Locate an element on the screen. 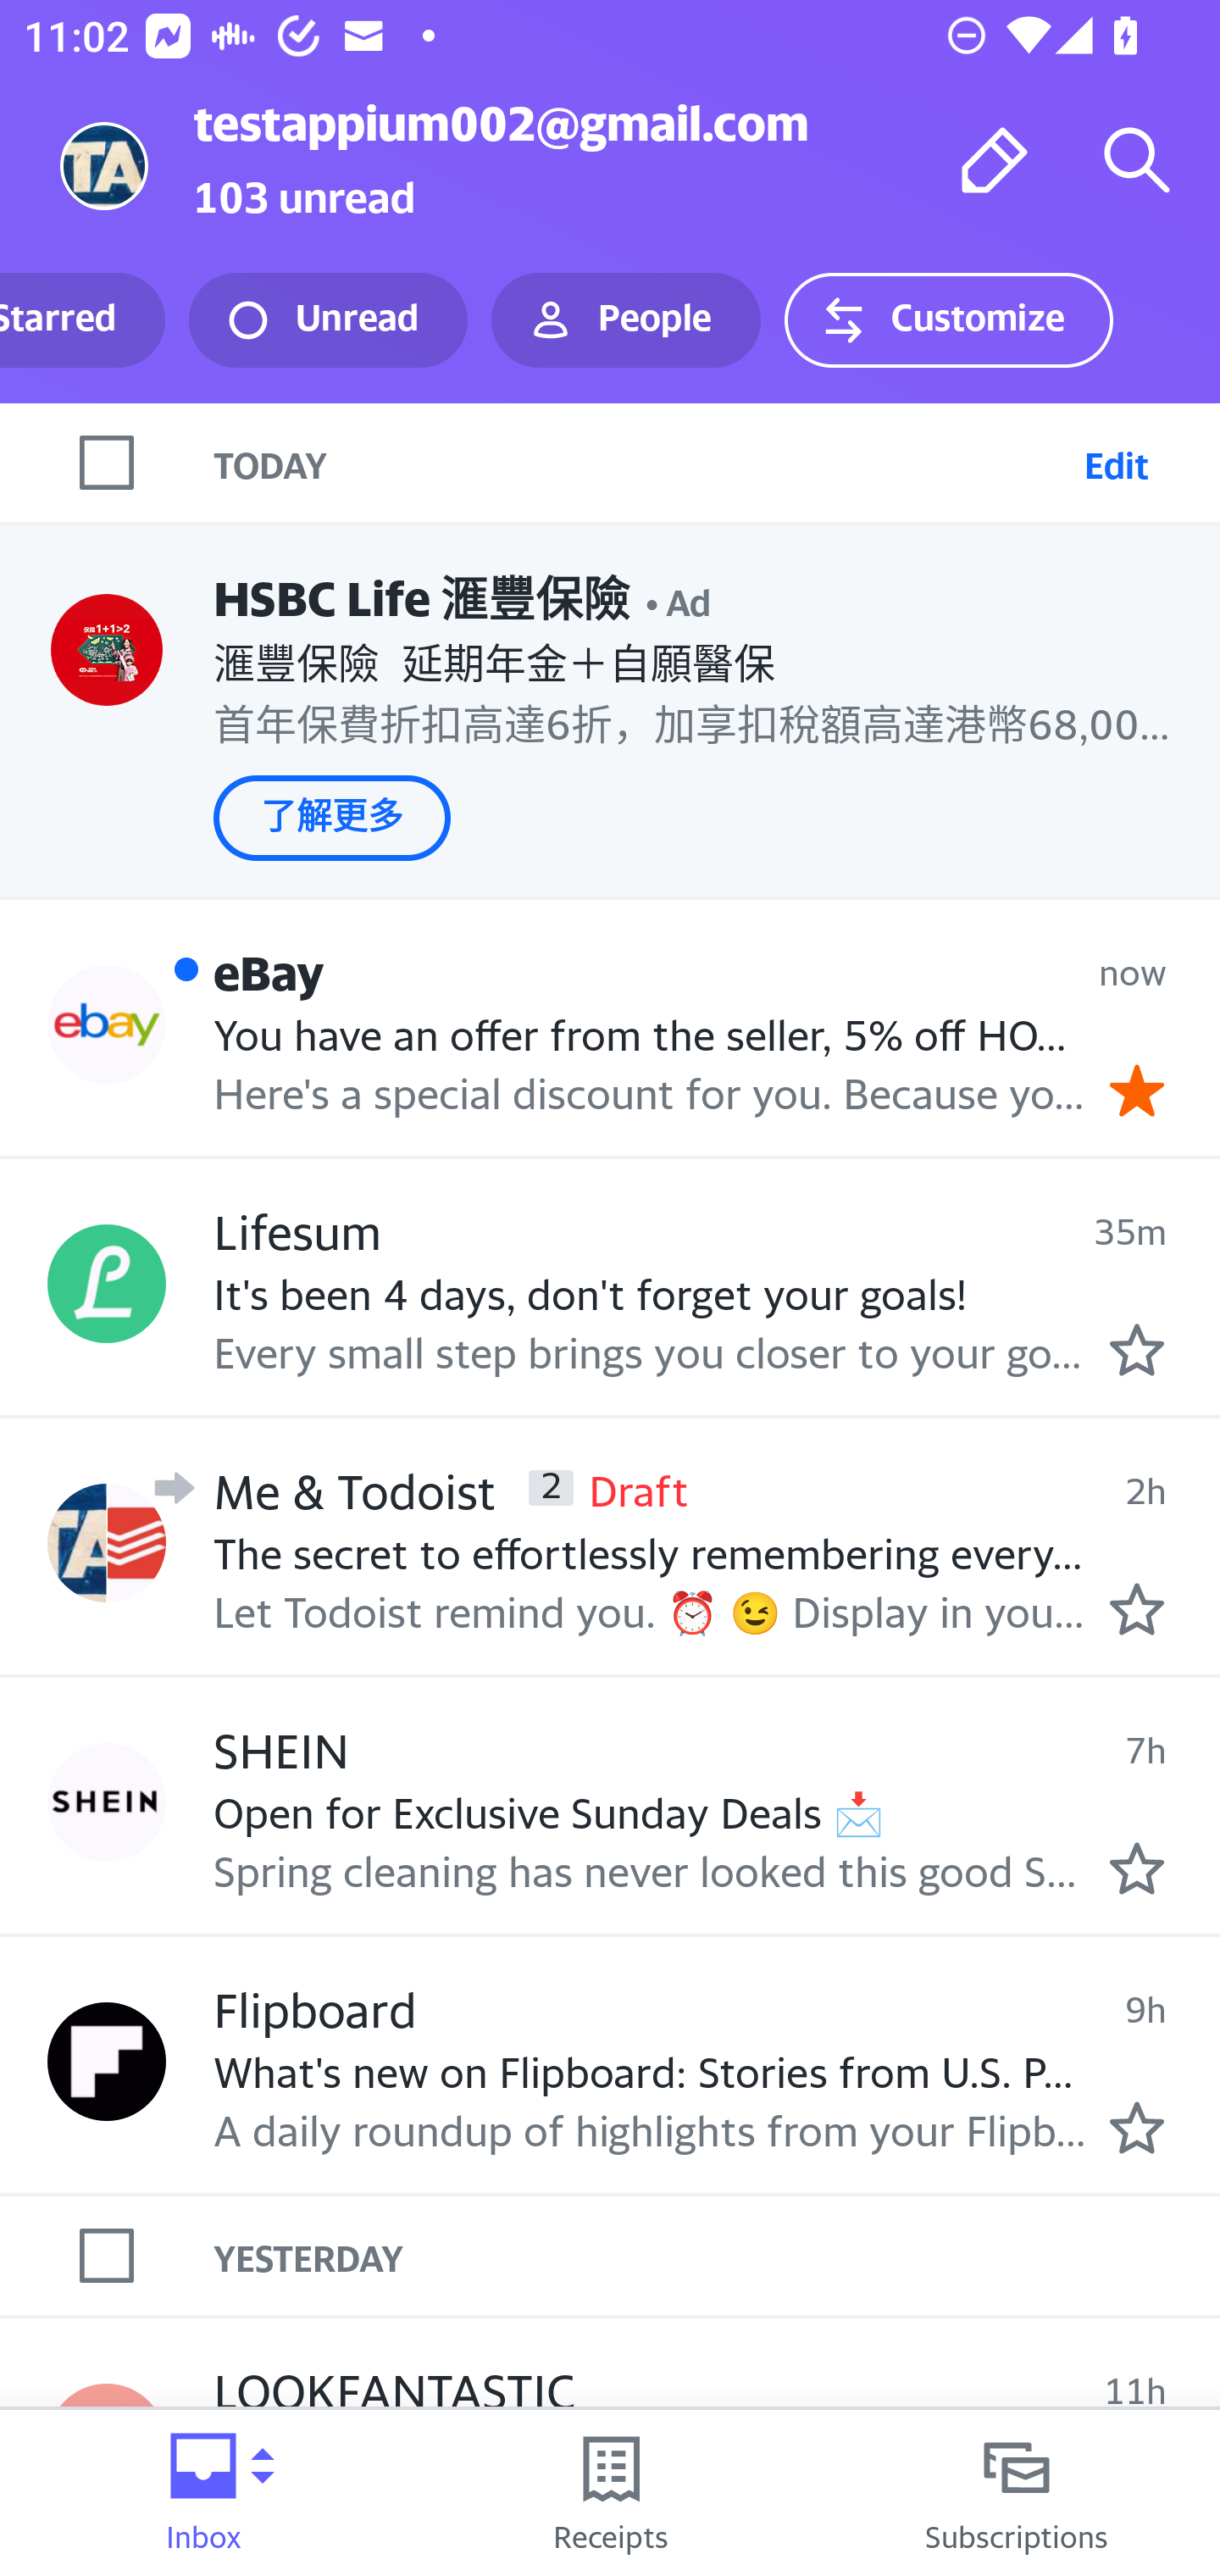 This screenshot has height=2576, width=1220. Profile
eBay is located at coordinates (107, 1025).